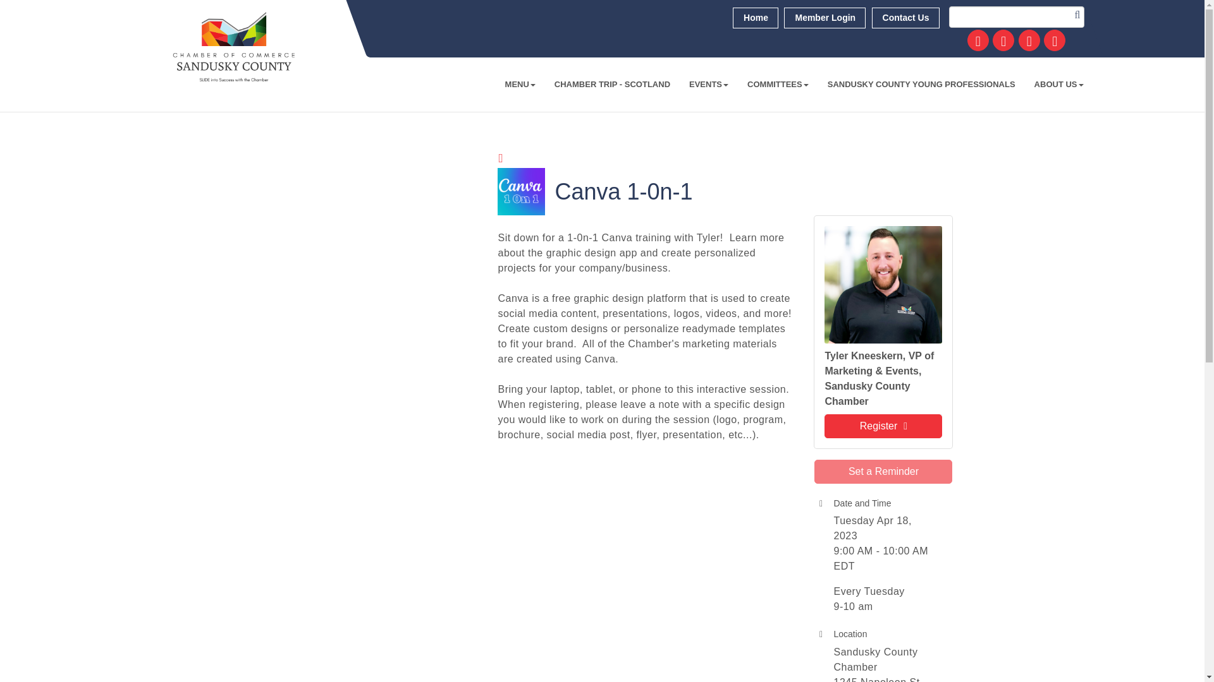 The width and height of the screenshot is (1214, 682). I want to click on Icon Link, so click(978, 40).